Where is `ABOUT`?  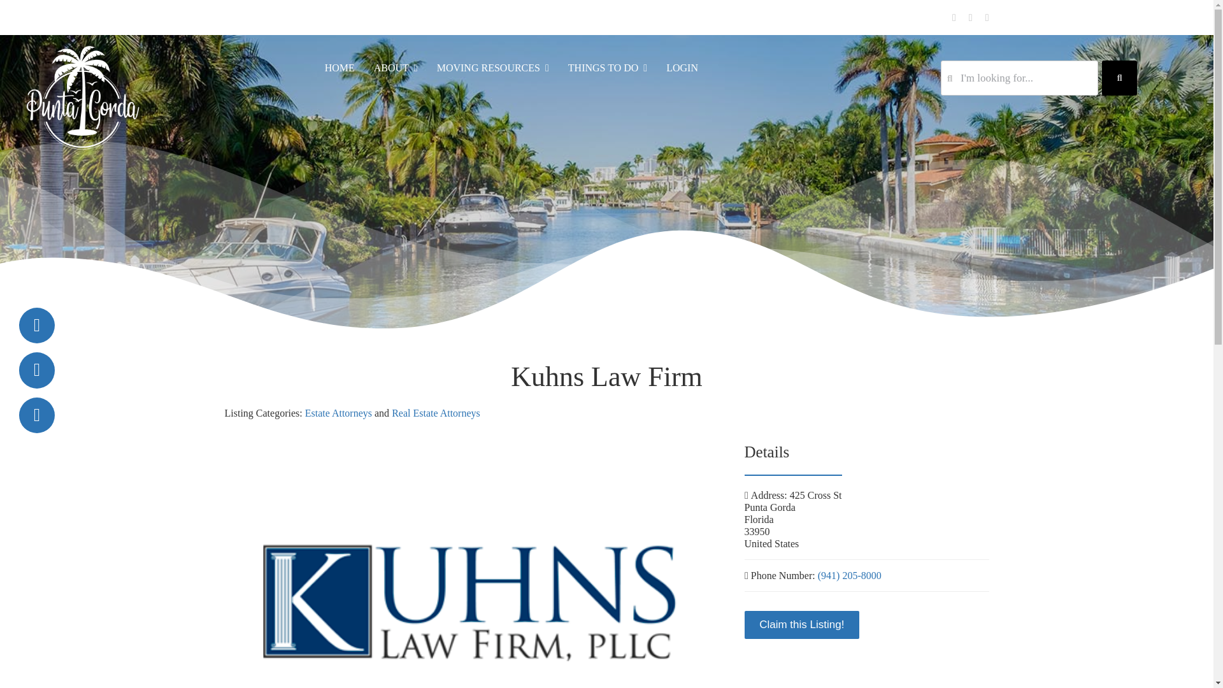
ABOUT is located at coordinates (396, 68).